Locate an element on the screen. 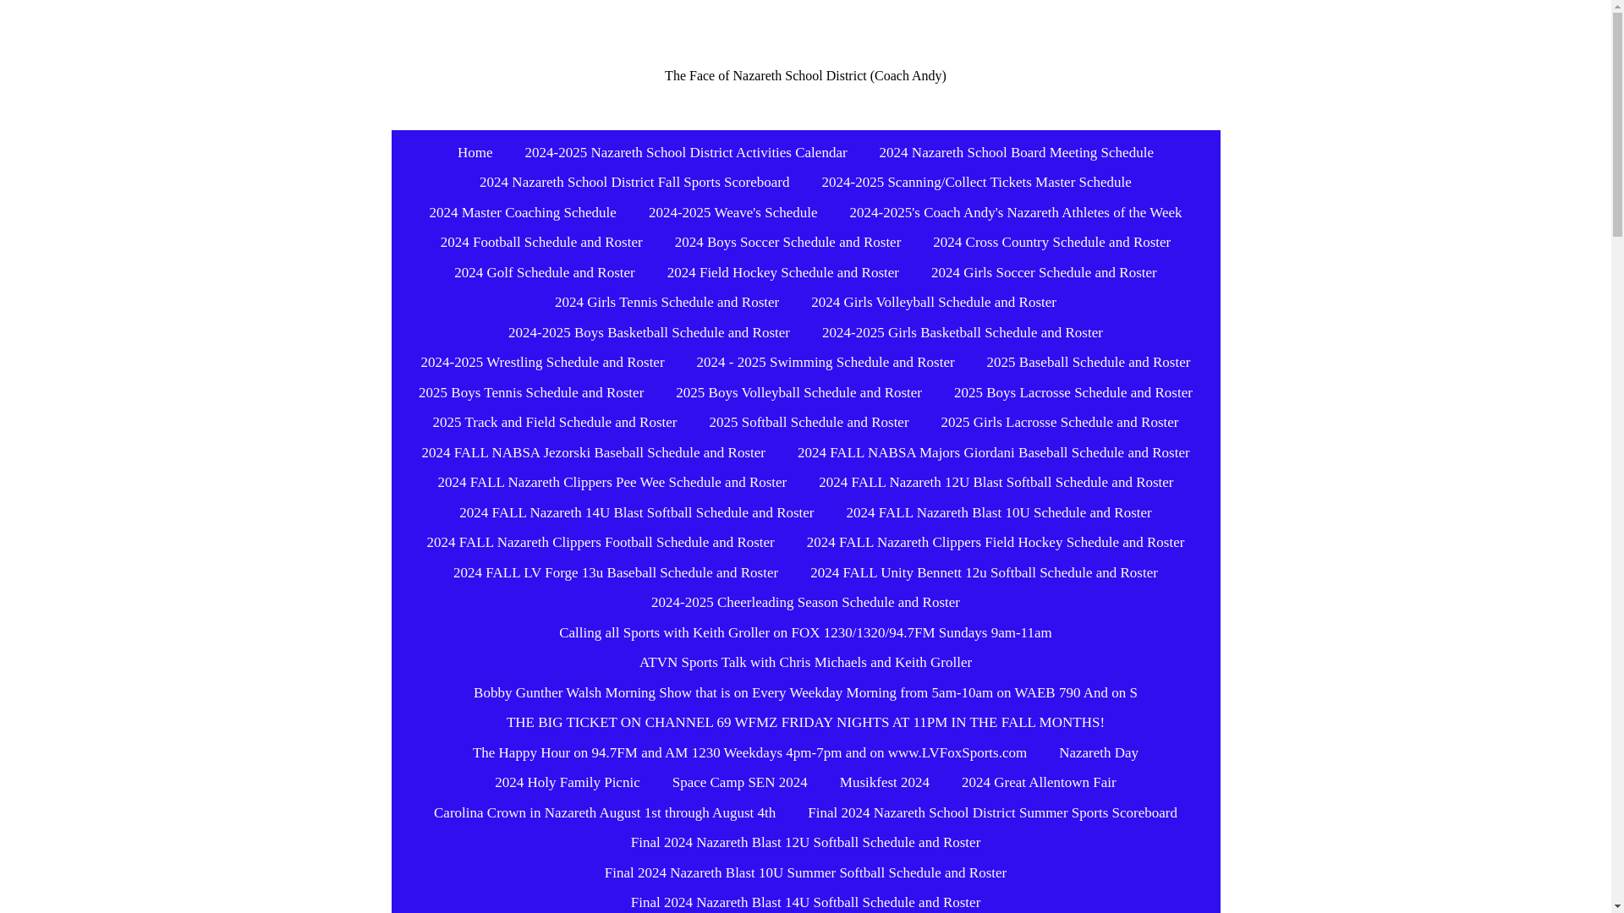  2024-2025 Boys Basketball Schedule and Roster is located at coordinates (650, 332).